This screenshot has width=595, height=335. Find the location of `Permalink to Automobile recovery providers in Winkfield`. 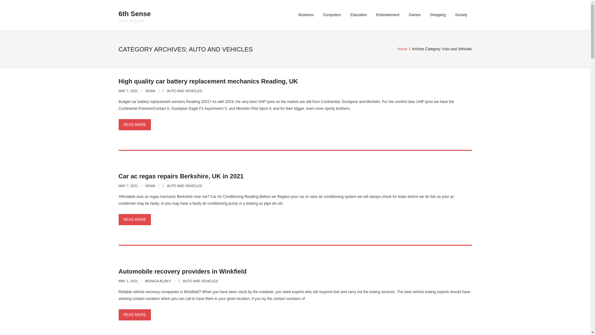

Permalink to Automobile recovery providers in Winkfield is located at coordinates (182, 271).